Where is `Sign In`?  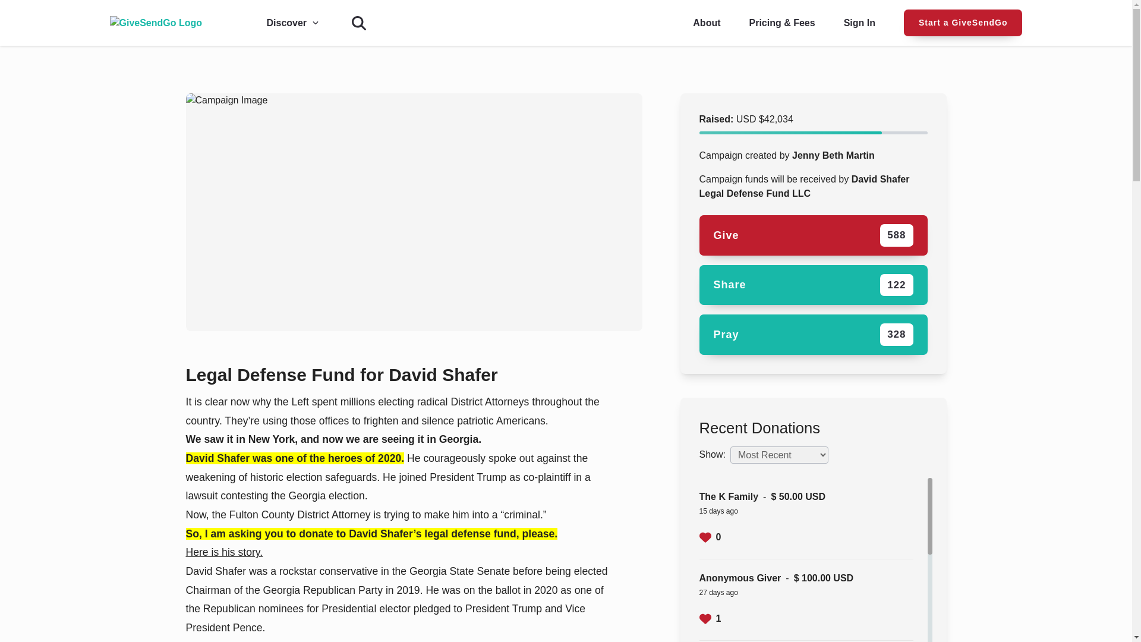 Sign In is located at coordinates (812, 335).